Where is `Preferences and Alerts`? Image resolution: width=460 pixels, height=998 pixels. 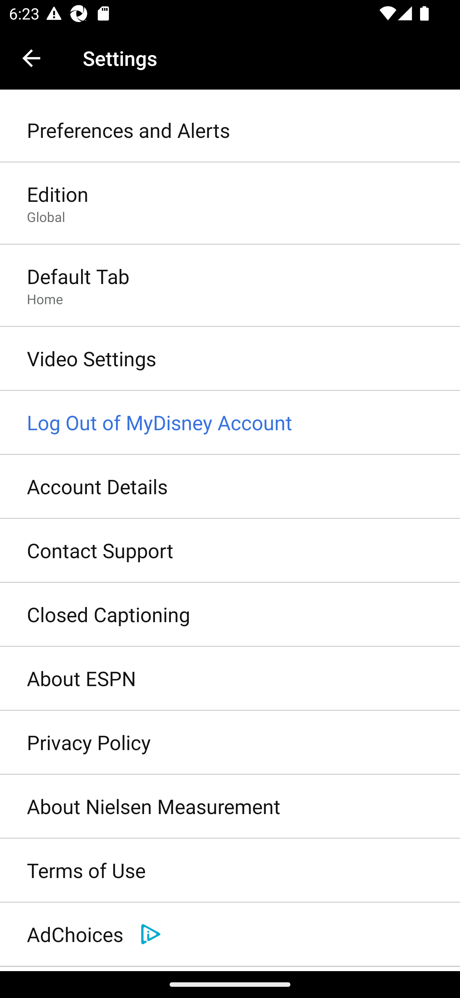 Preferences and Alerts is located at coordinates (230, 131).